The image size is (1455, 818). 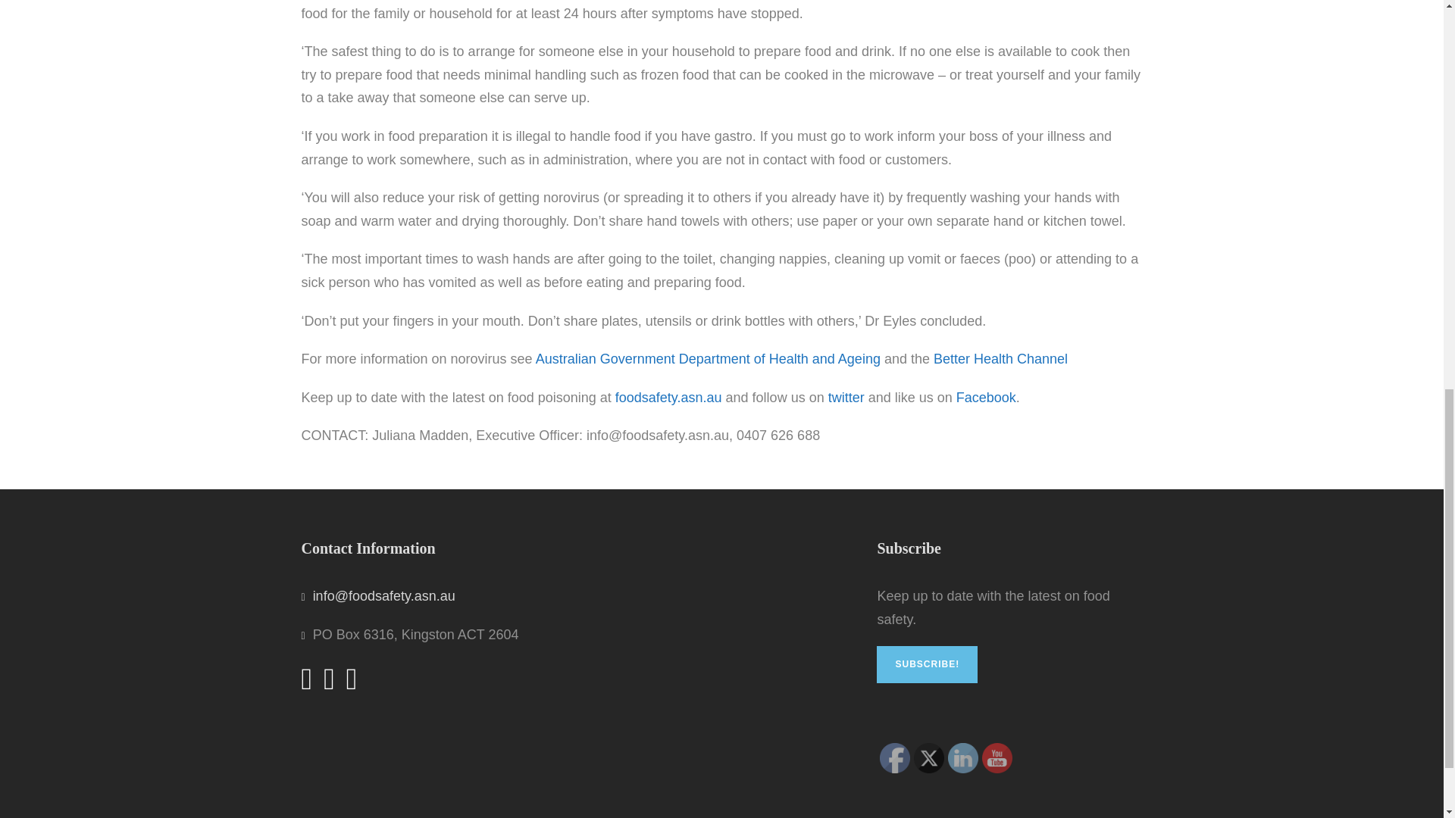 What do you see at coordinates (895, 757) in the screenshot?
I see `Facebook` at bounding box center [895, 757].